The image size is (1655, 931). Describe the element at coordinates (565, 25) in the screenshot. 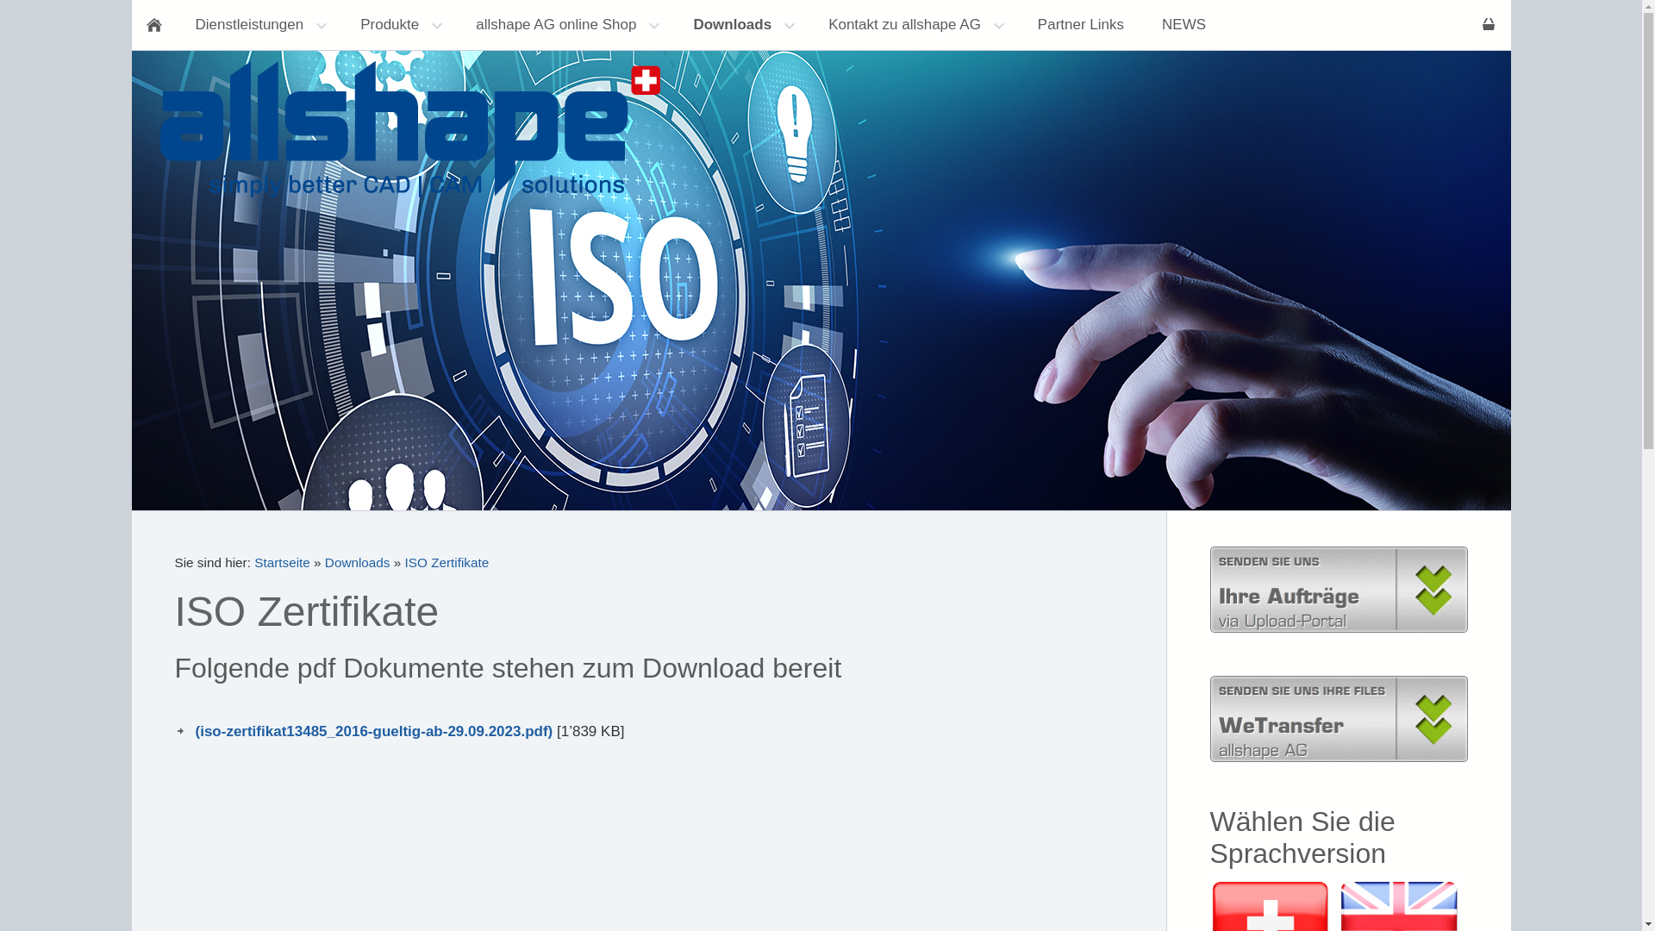

I see `allshape AG online Shop` at that location.